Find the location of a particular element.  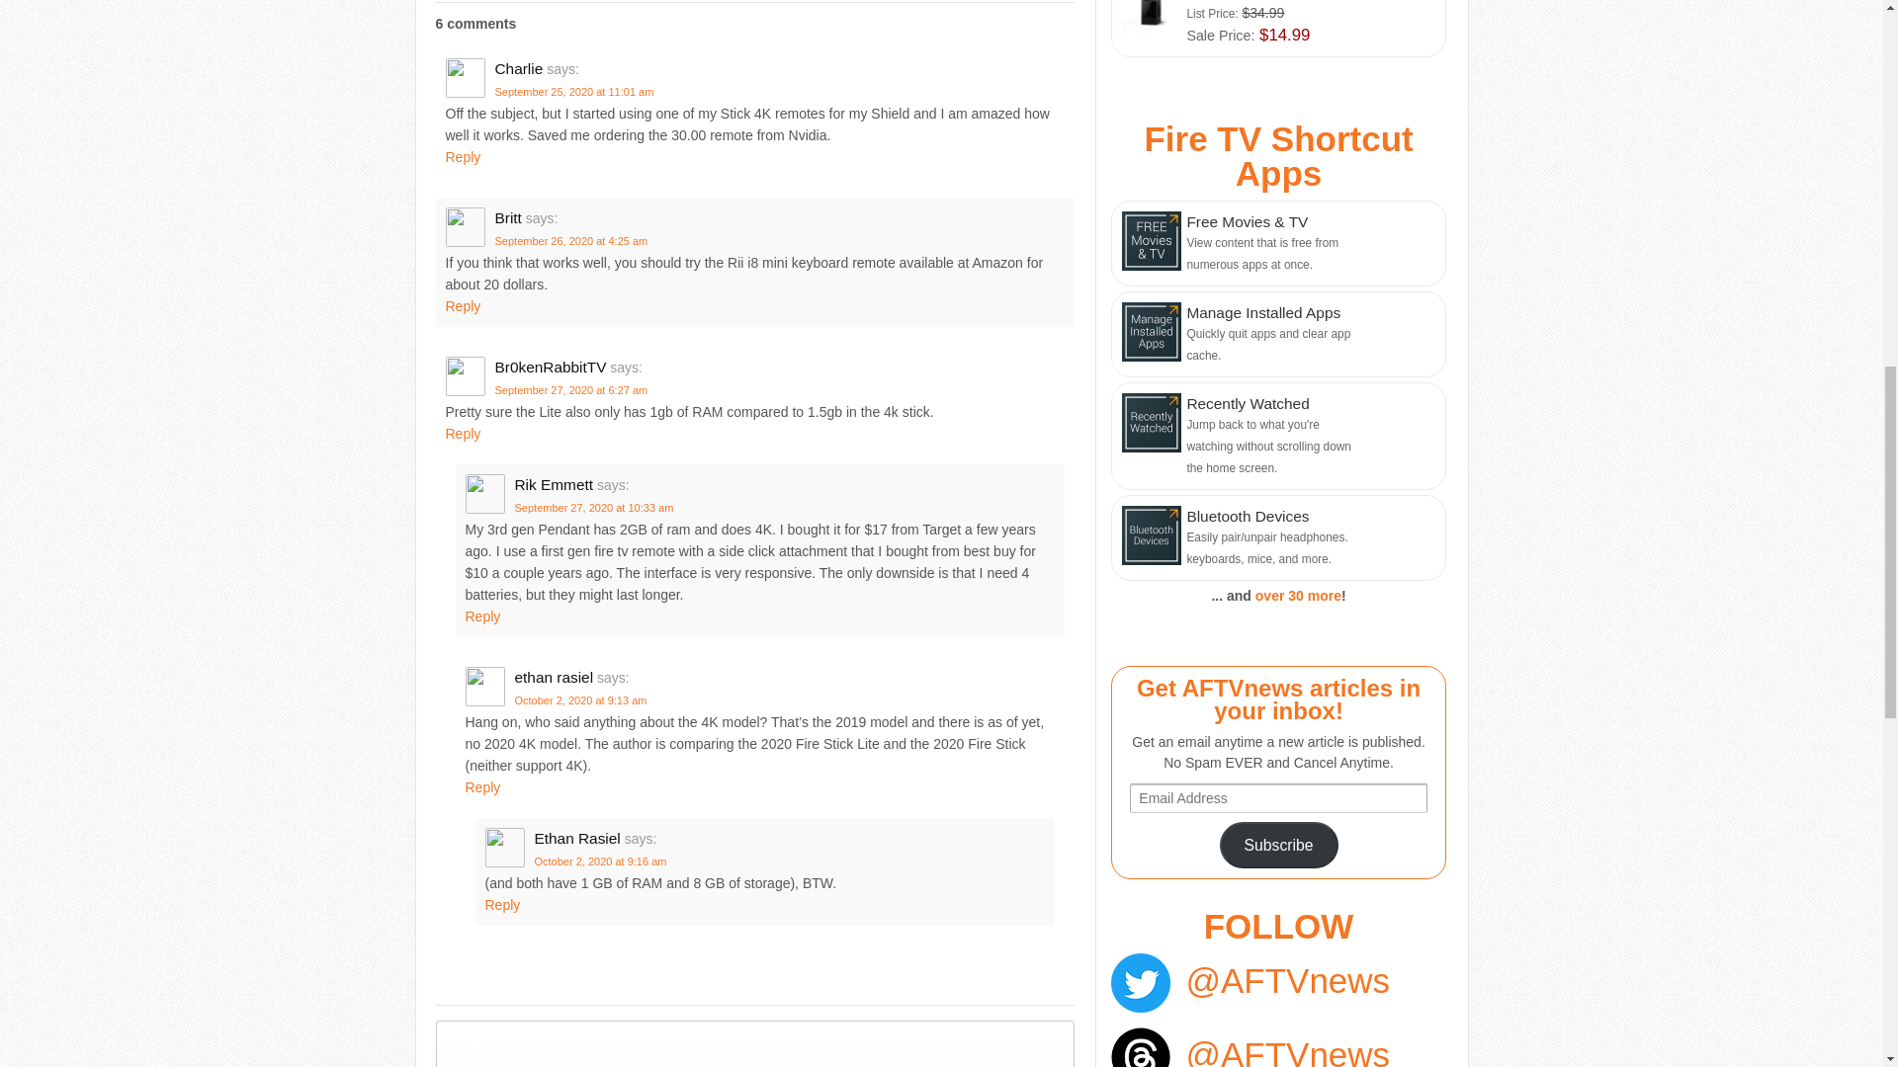

September 26, 2020 at 4:25 am is located at coordinates (569, 240).